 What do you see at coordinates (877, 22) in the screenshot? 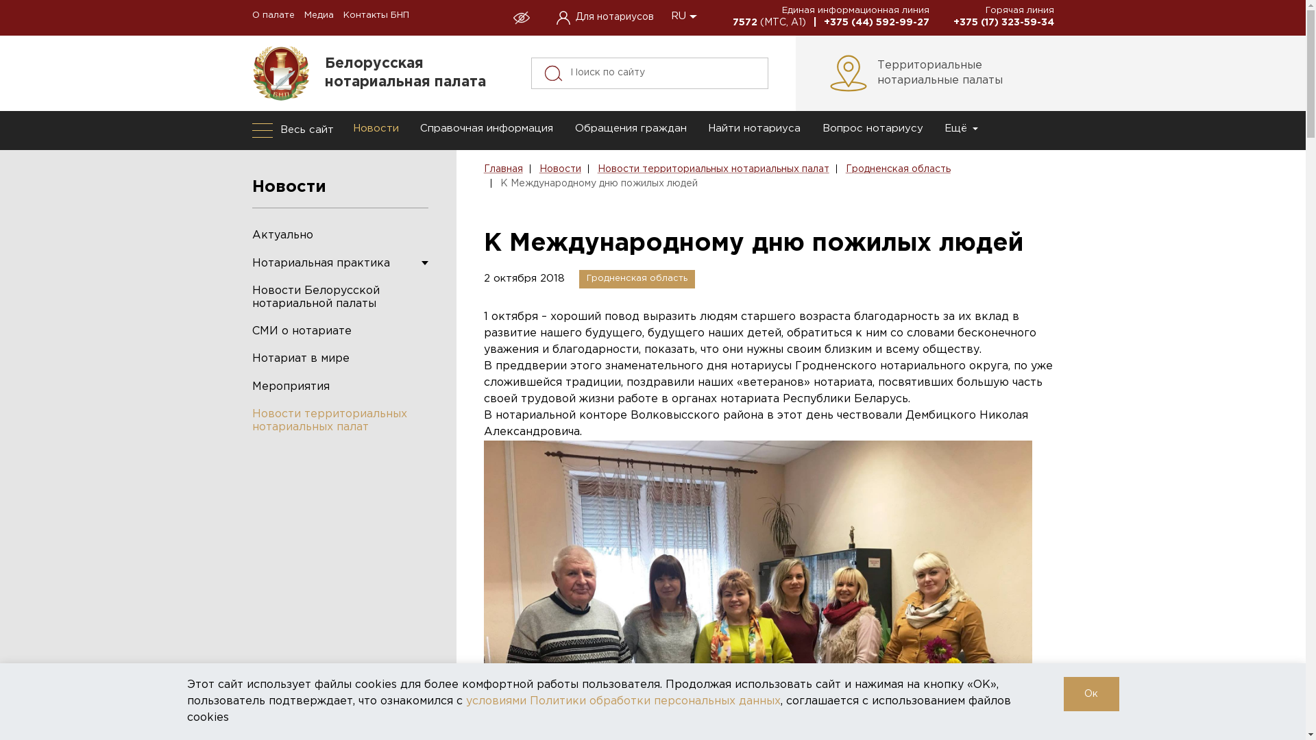
I see `+375 (44) 592-99-27` at bounding box center [877, 22].